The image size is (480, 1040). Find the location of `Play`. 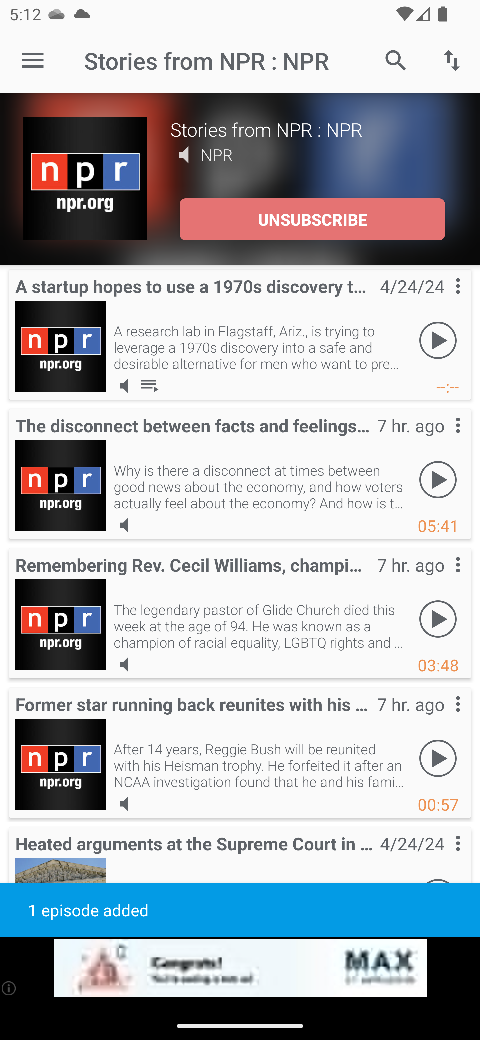

Play is located at coordinates (438, 619).